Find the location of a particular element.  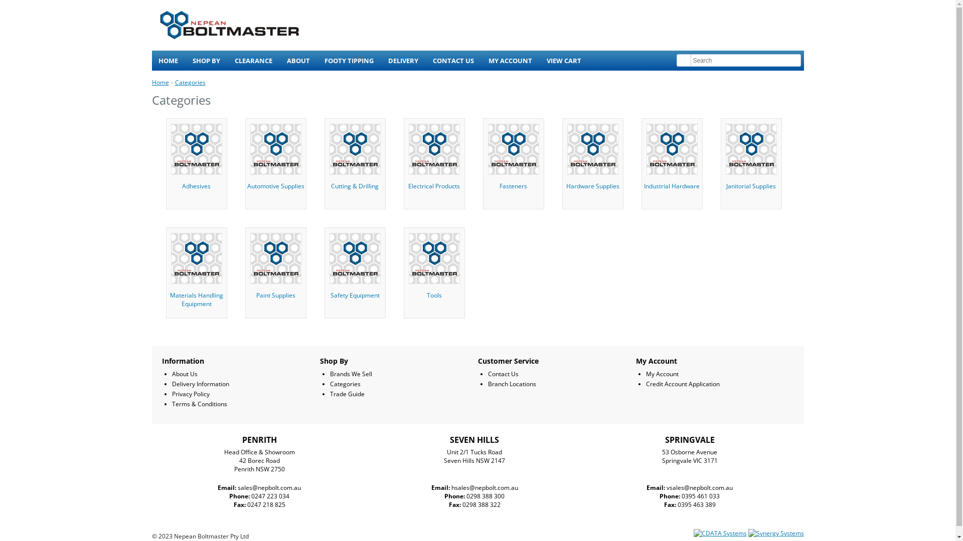

Trade Guide is located at coordinates (347, 394).